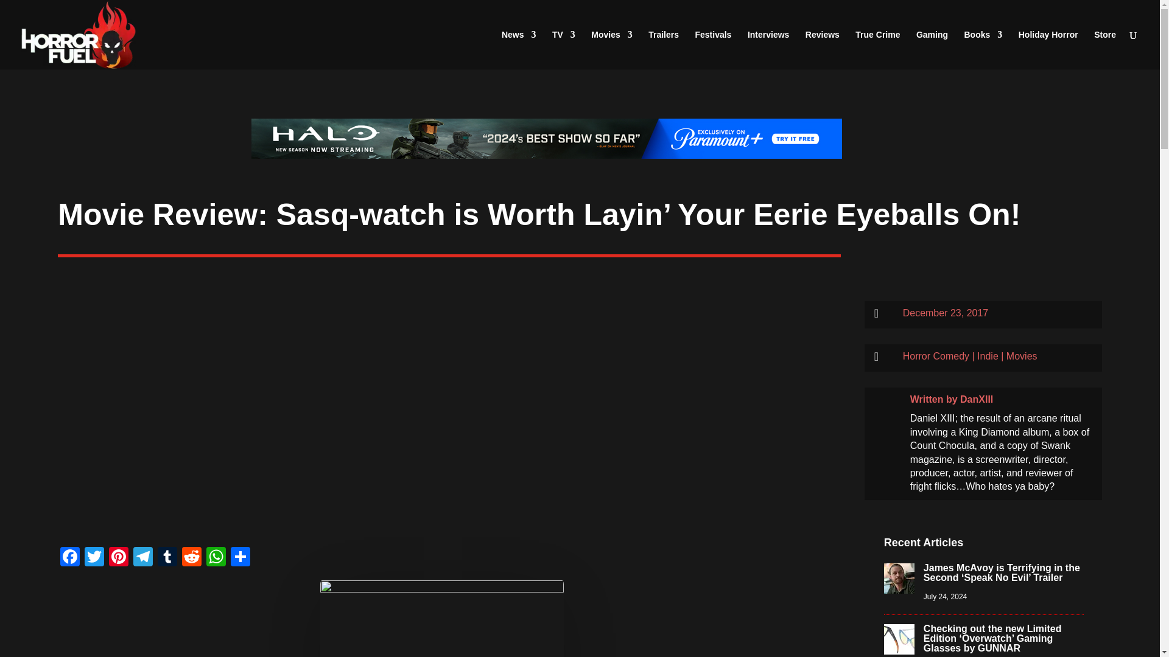 The width and height of the screenshot is (1169, 657). What do you see at coordinates (167, 558) in the screenshot?
I see `Tumblr` at bounding box center [167, 558].